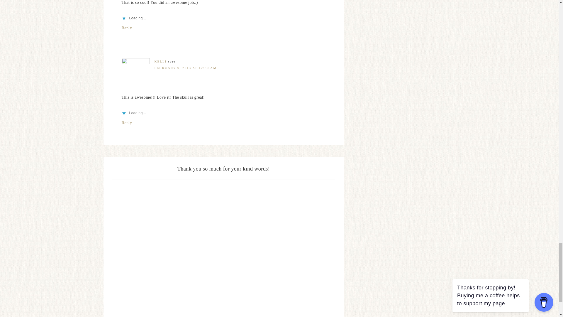  I want to click on Reply, so click(127, 28).